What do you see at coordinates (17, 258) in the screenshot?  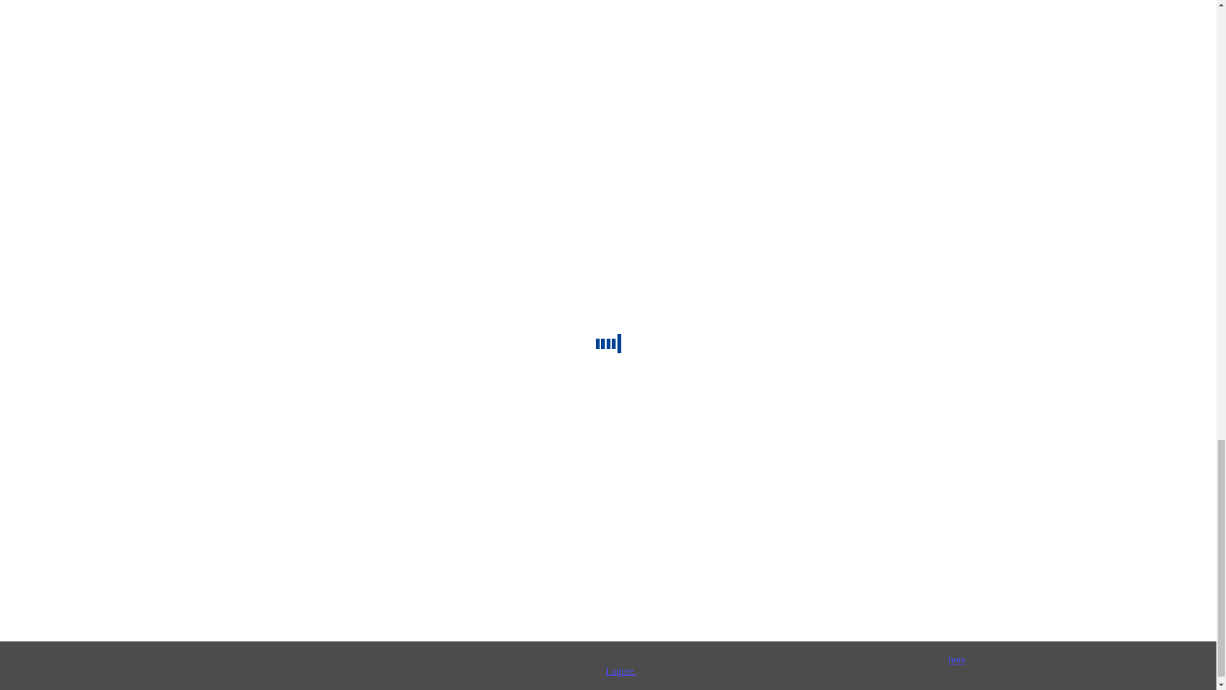 I see `Home` at bounding box center [17, 258].